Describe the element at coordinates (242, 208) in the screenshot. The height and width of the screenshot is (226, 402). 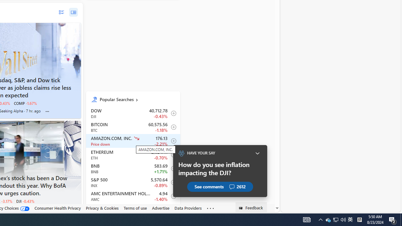
I see `Class: feedback_link_icon-DS-EntryPoint1-1` at that location.